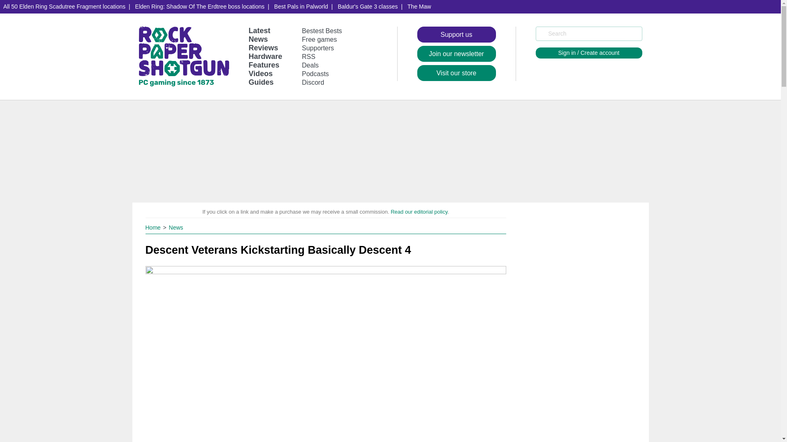 This screenshot has width=787, height=442. What do you see at coordinates (309, 56) in the screenshot?
I see `RSS` at bounding box center [309, 56].